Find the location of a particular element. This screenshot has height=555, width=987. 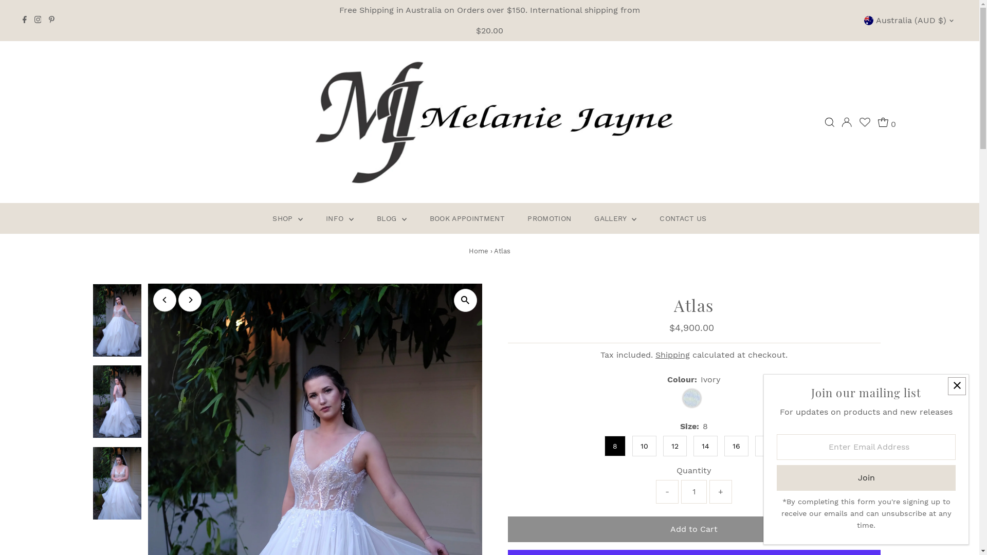

Join is located at coordinates (866, 478).